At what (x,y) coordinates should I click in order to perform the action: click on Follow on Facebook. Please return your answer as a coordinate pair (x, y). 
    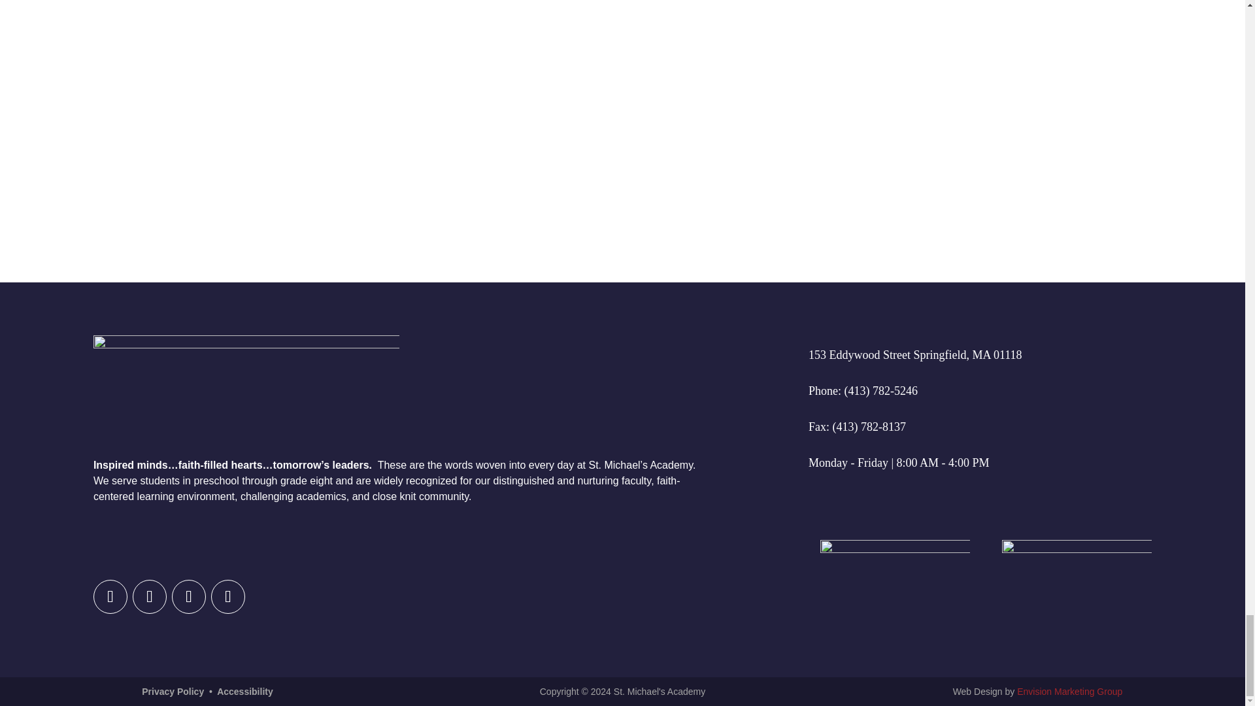
    Looking at the image, I should click on (110, 596).